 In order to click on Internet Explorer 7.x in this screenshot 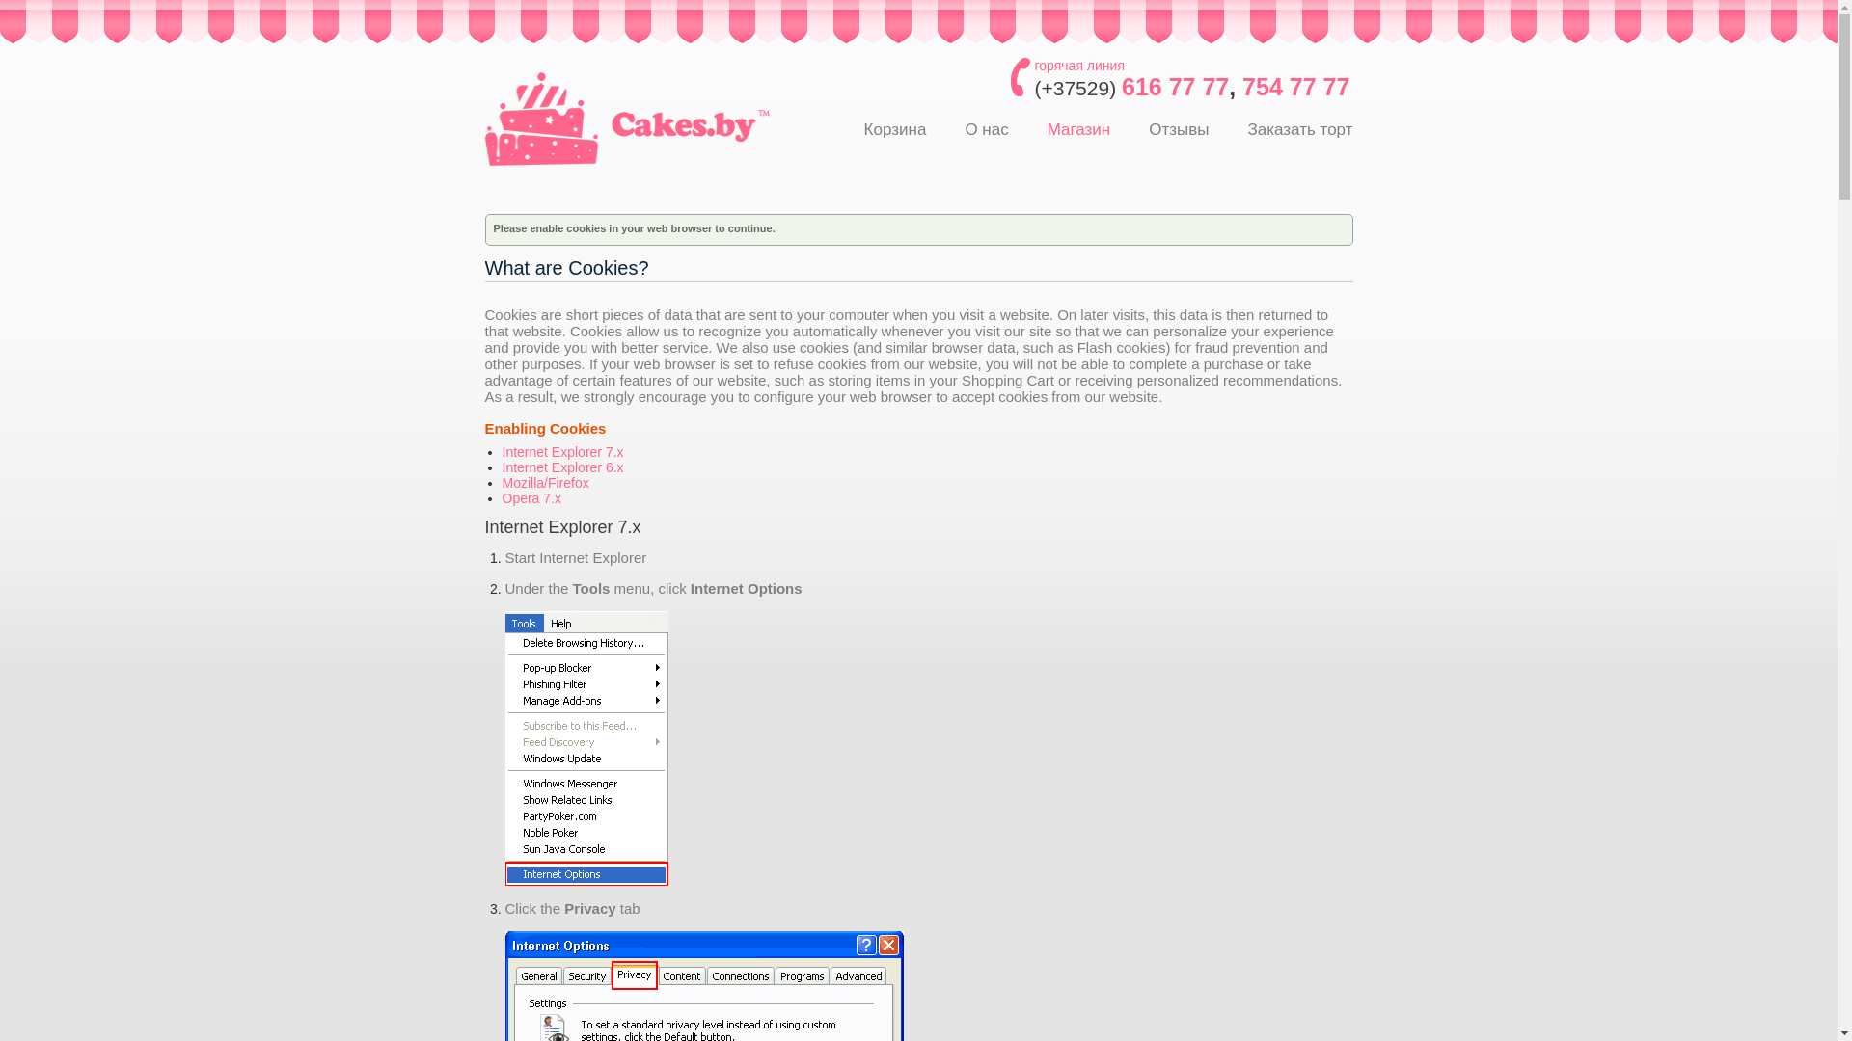, I will do `click(562, 452)`.